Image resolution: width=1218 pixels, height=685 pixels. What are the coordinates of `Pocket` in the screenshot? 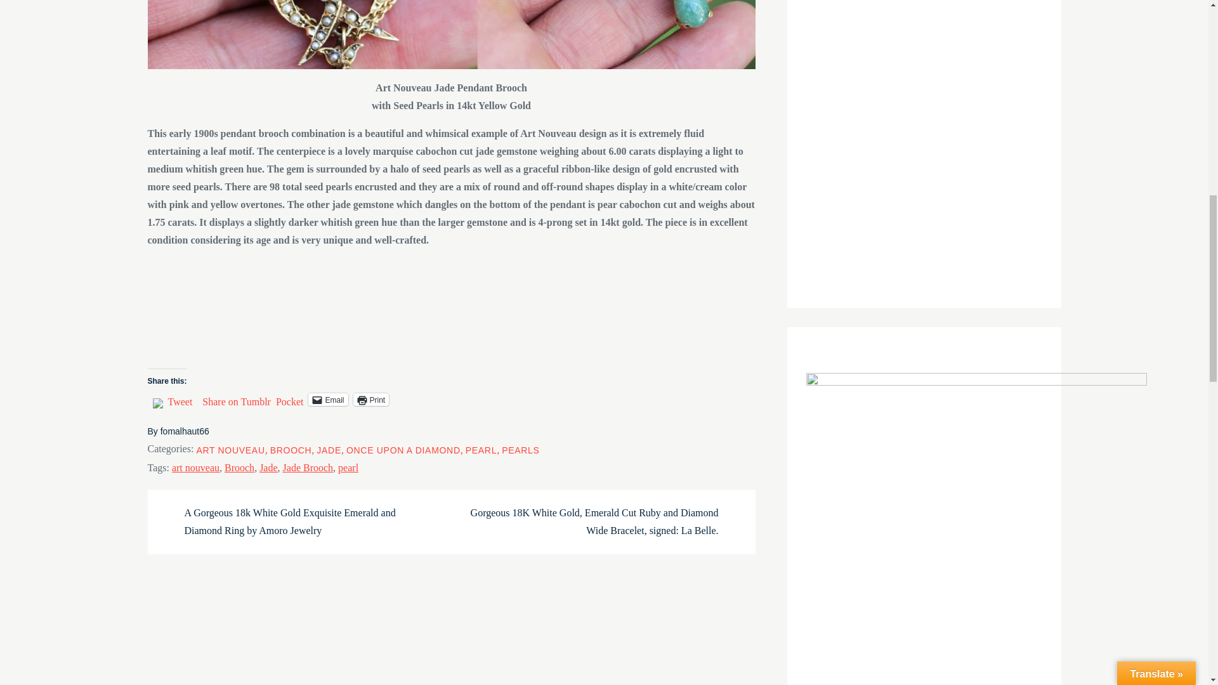 It's located at (289, 401).